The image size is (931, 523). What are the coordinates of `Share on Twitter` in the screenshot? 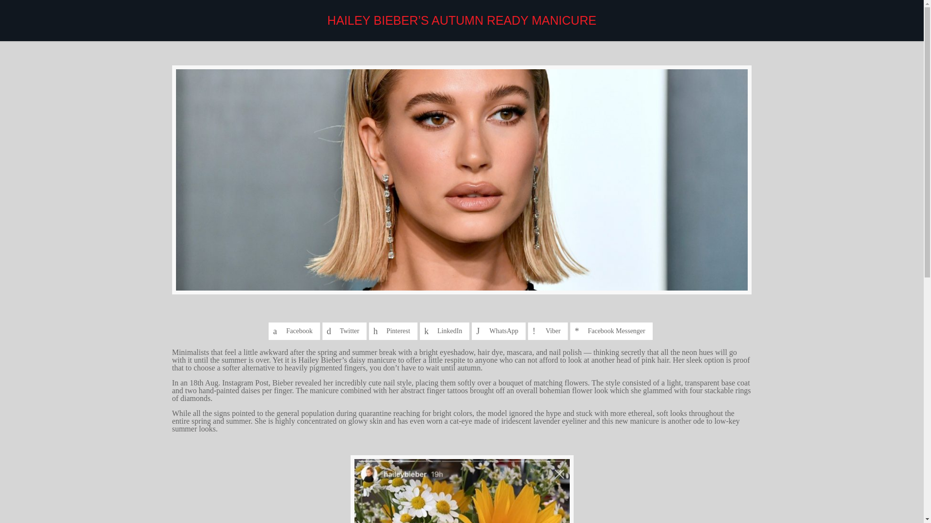 It's located at (344, 331).